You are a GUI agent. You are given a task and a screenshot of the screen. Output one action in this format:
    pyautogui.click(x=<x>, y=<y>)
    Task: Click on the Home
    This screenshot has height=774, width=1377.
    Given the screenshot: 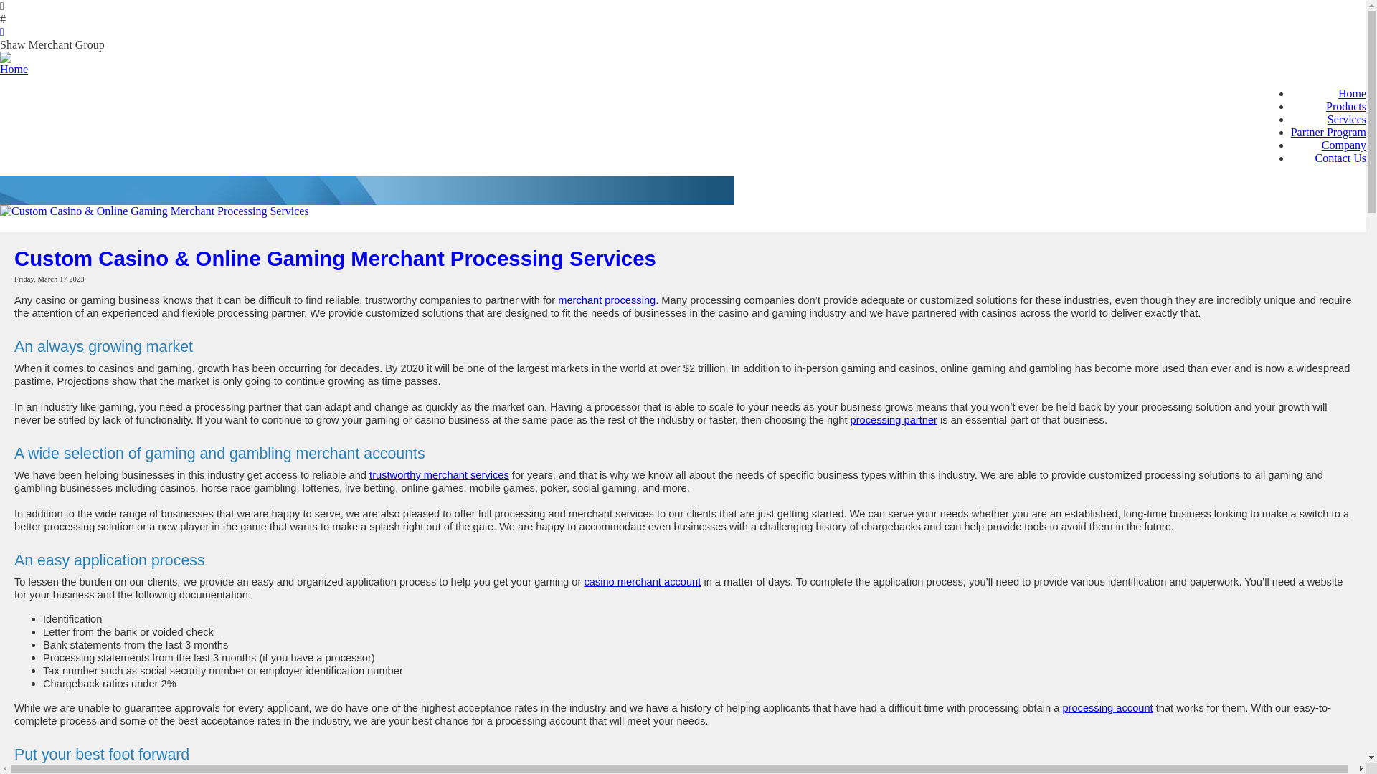 What is the action you would take?
    pyautogui.click(x=1352, y=93)
    